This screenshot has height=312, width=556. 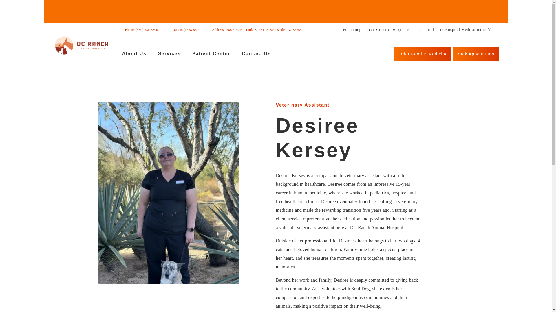 I want to click on Financing, so click(x=352, y=30).